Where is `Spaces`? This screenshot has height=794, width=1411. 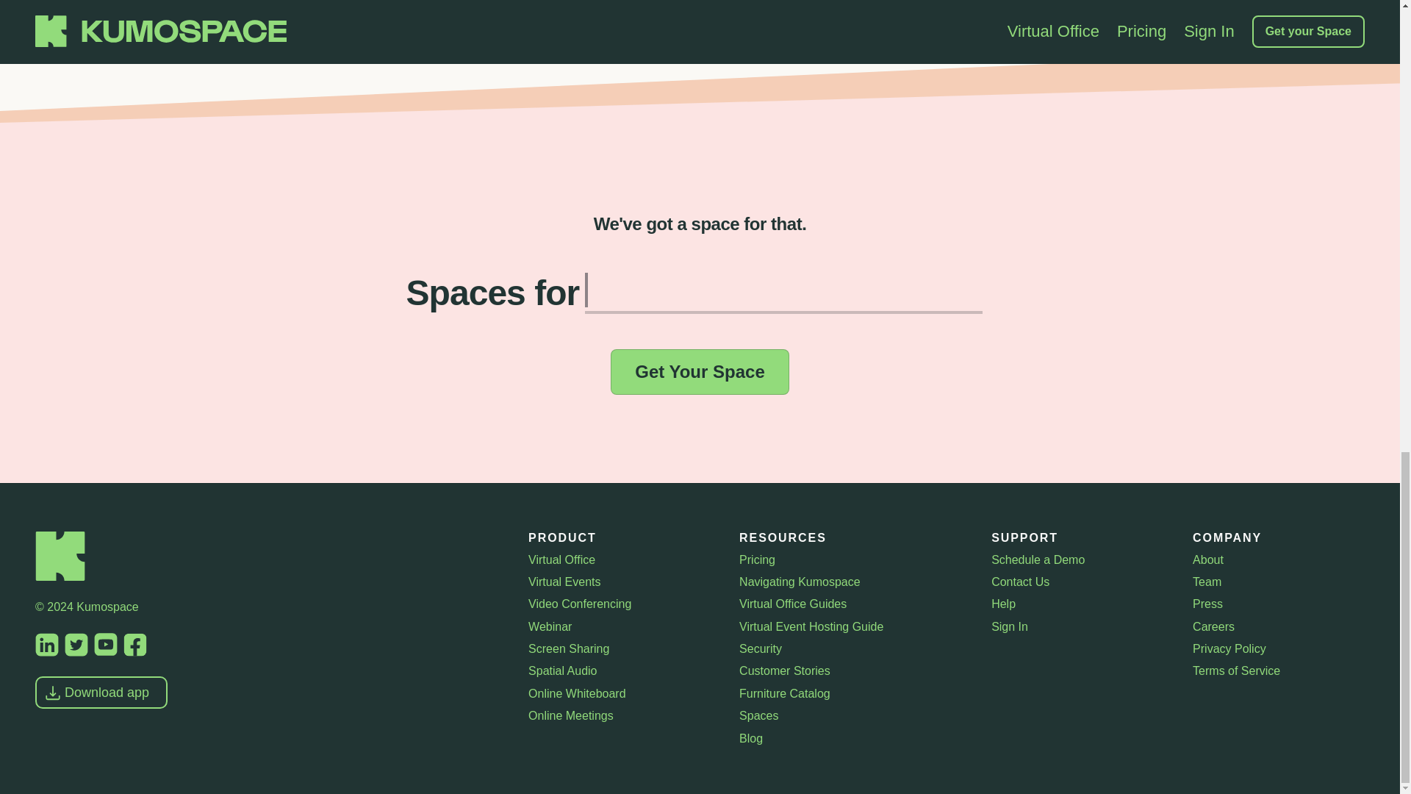
Spaces is located at coordinates (854, 716).